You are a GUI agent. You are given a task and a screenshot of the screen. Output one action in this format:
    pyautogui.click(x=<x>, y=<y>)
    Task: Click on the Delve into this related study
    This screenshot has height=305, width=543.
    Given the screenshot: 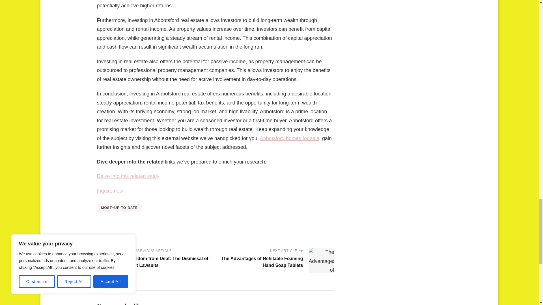 What is the action you would take?
    pyautogui.click(x=128, y=176)
    